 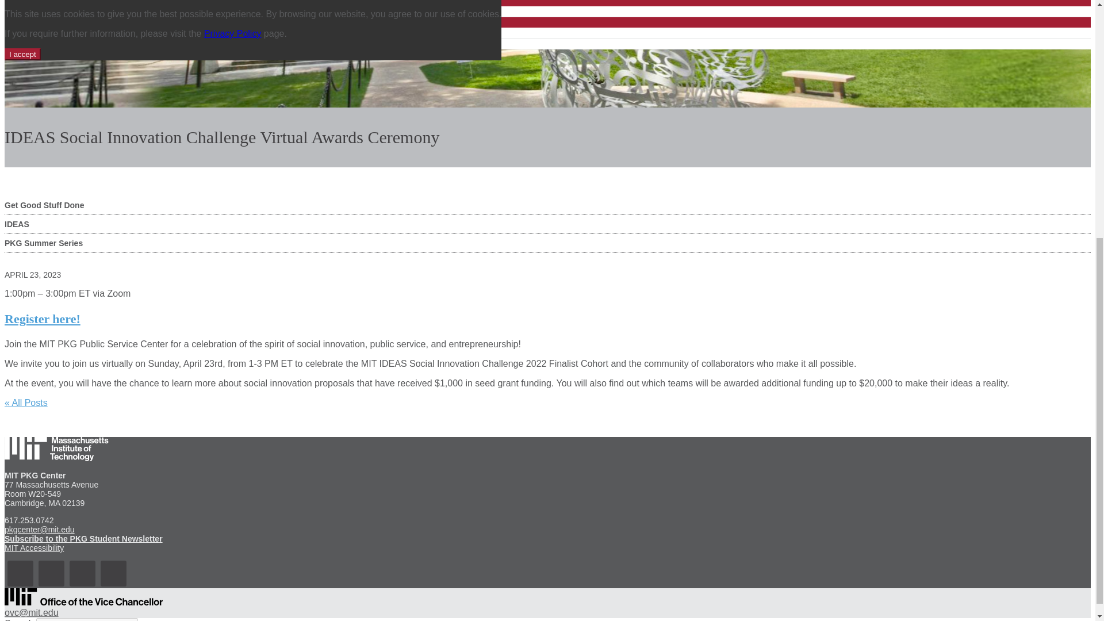 What do you see at coordinates (74, 44) in the screenshot?
I see `Donate` at bounding box center [74, 44].